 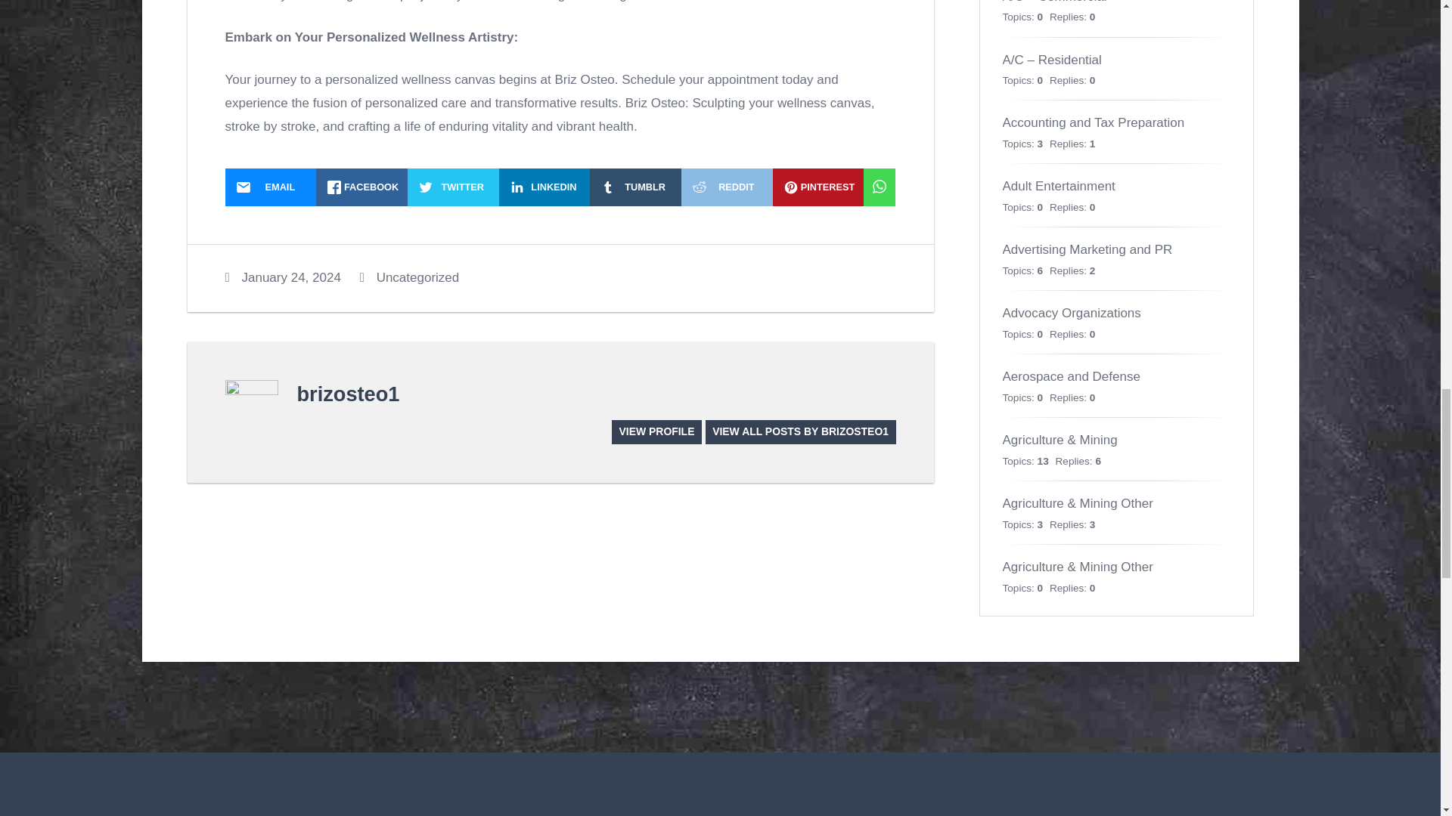 What do you see at coordinates (726, 187) in the screenshot?
I see `REDDIT` at bounding box center [726, 187].